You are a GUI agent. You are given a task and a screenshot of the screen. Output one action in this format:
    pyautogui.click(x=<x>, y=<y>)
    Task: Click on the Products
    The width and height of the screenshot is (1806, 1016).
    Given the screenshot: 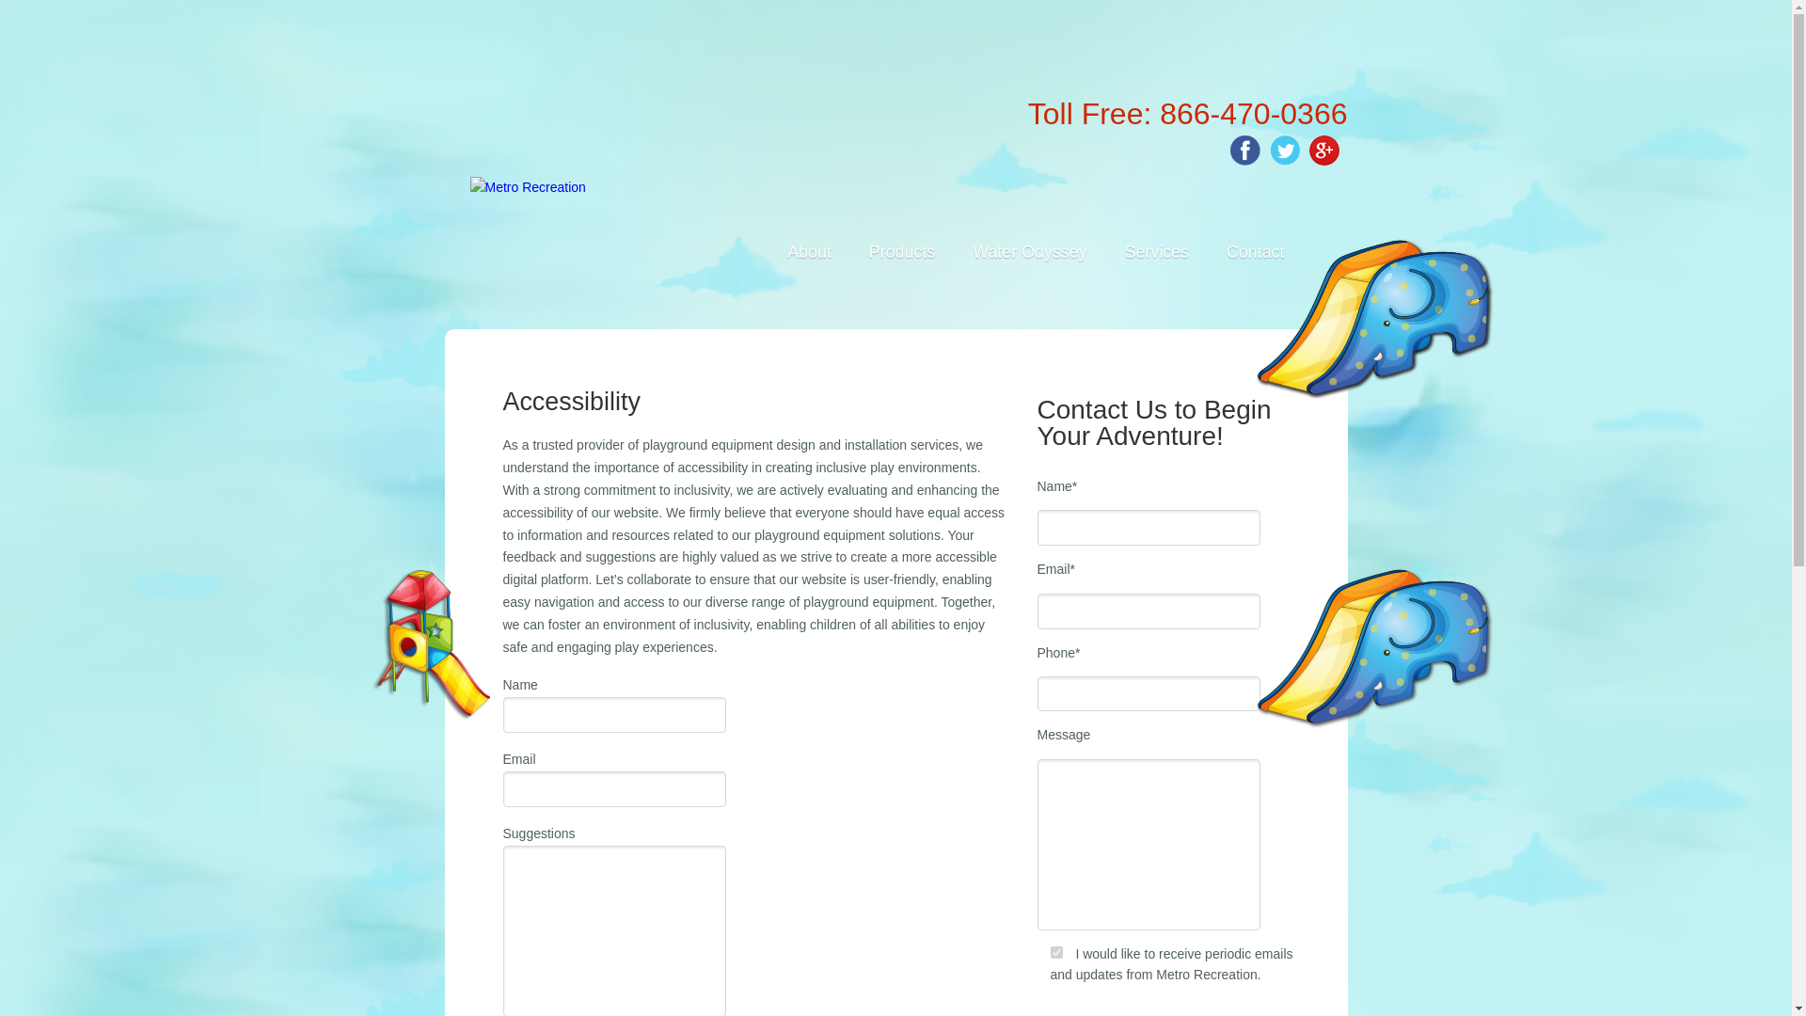 What is the action you would take?
    pyautogui.click(x=901, y=252)
    